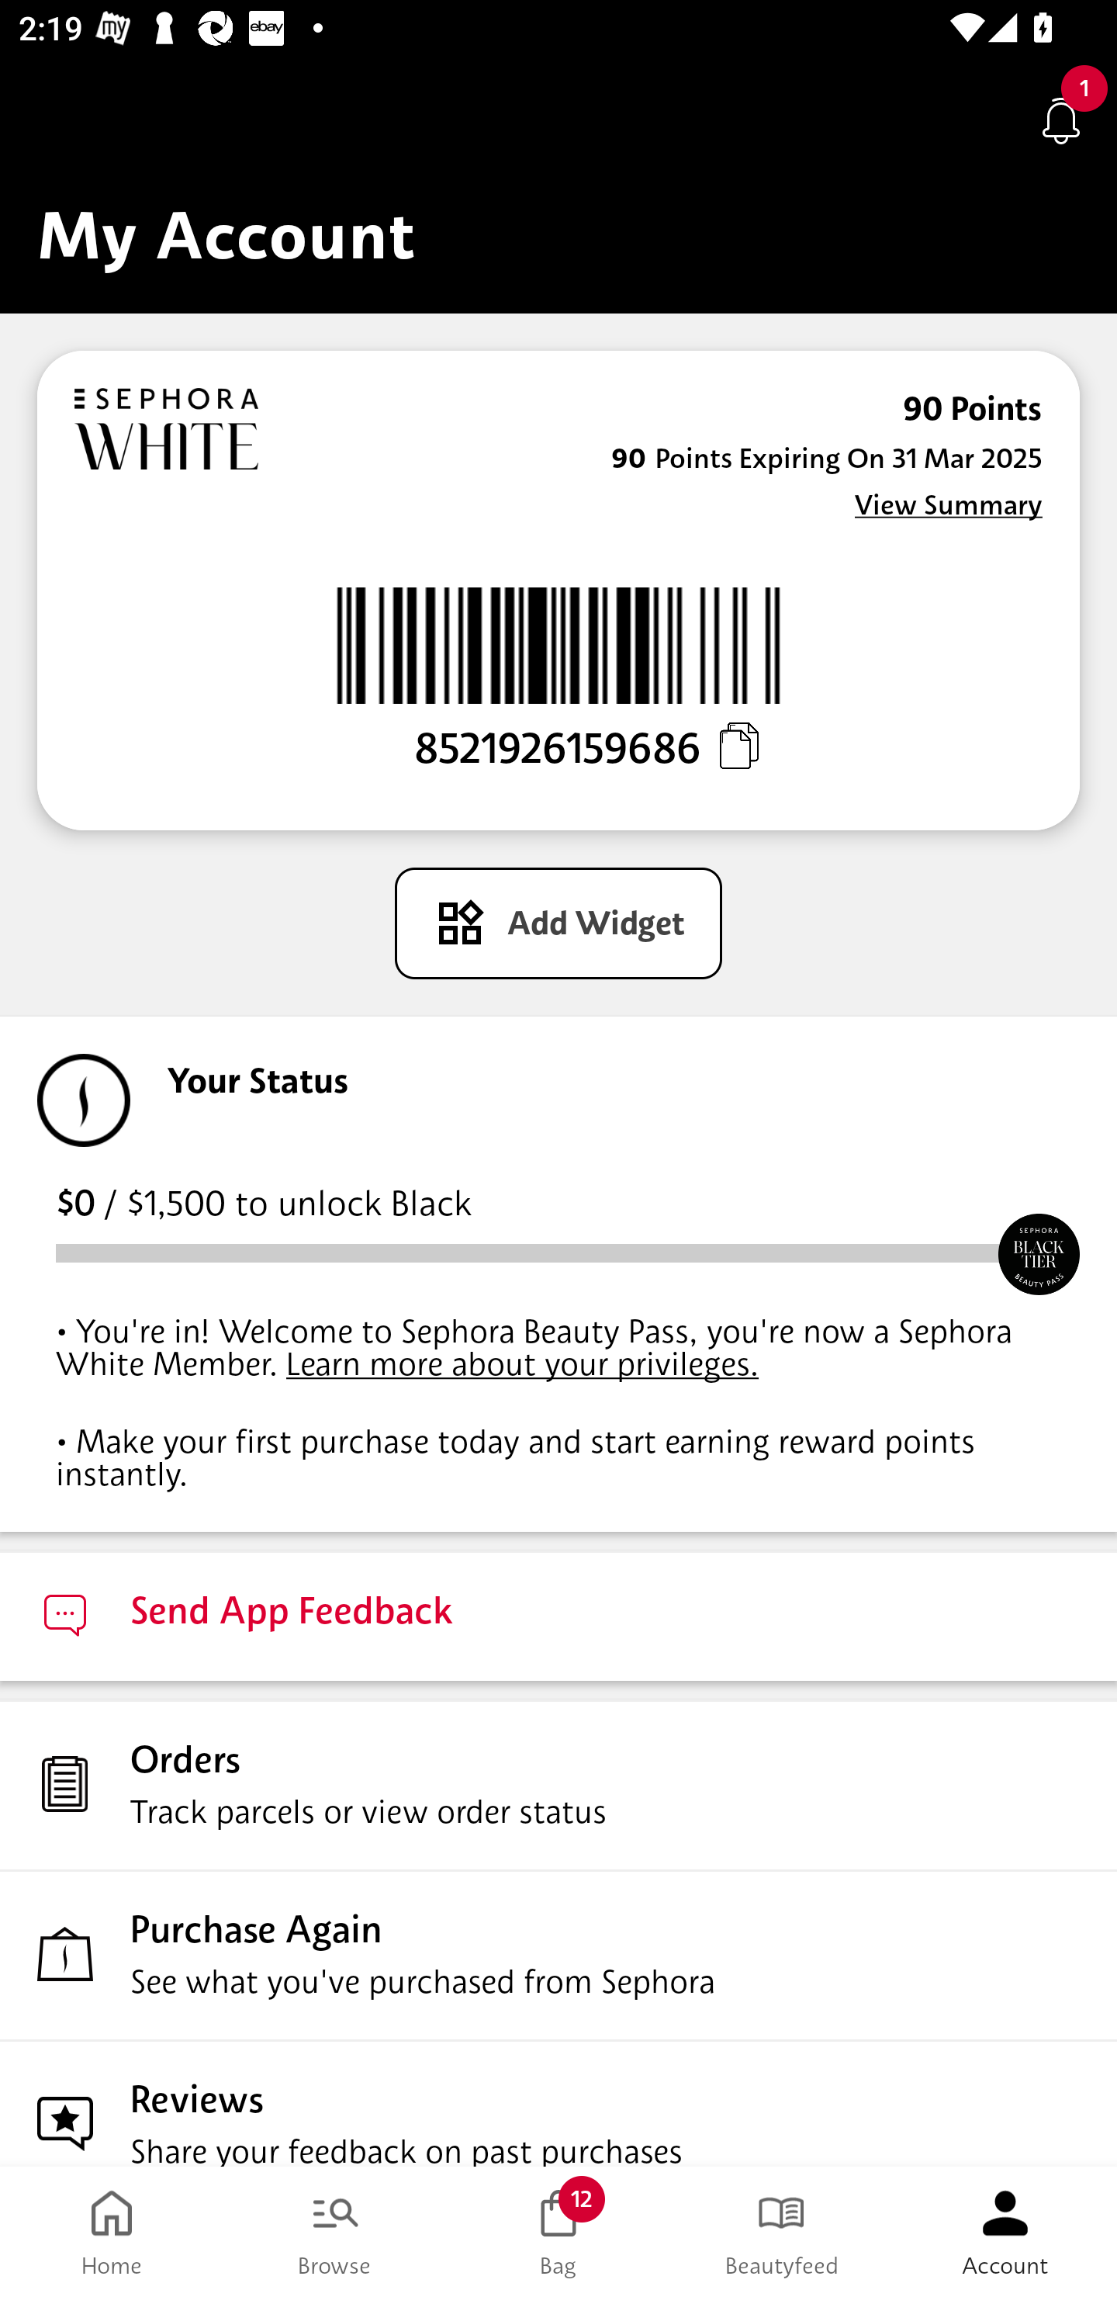 This screenshot has width=1117, height=2297. I want to click on View Summary, so click(948, 504).